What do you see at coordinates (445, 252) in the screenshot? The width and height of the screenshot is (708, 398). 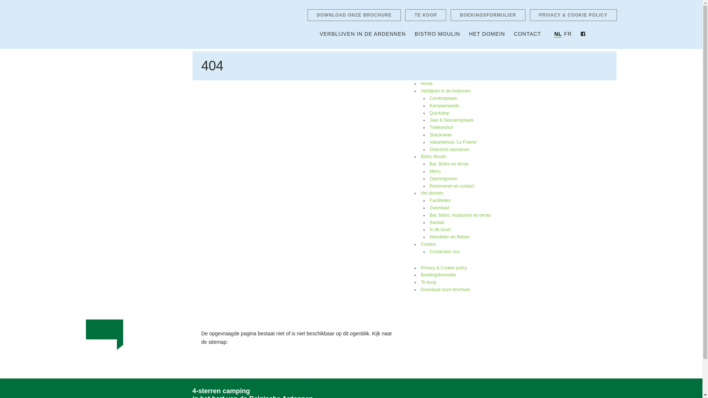 I see `Contacteer ons` at bounding box center [445, 252].